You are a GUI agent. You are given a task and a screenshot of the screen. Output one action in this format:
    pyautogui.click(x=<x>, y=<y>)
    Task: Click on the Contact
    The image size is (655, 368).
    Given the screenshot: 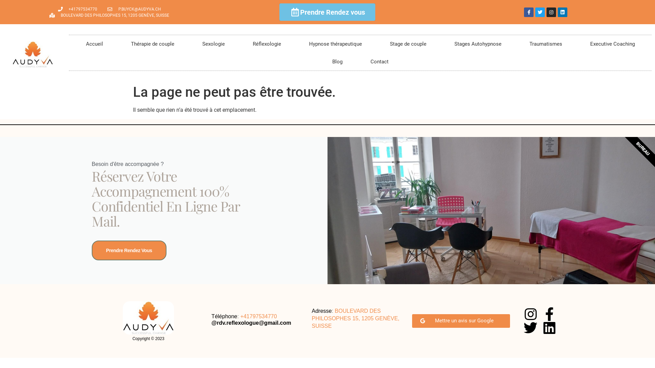 What is the action you would take?
    pyautogui.click(x=379, y=62)
    